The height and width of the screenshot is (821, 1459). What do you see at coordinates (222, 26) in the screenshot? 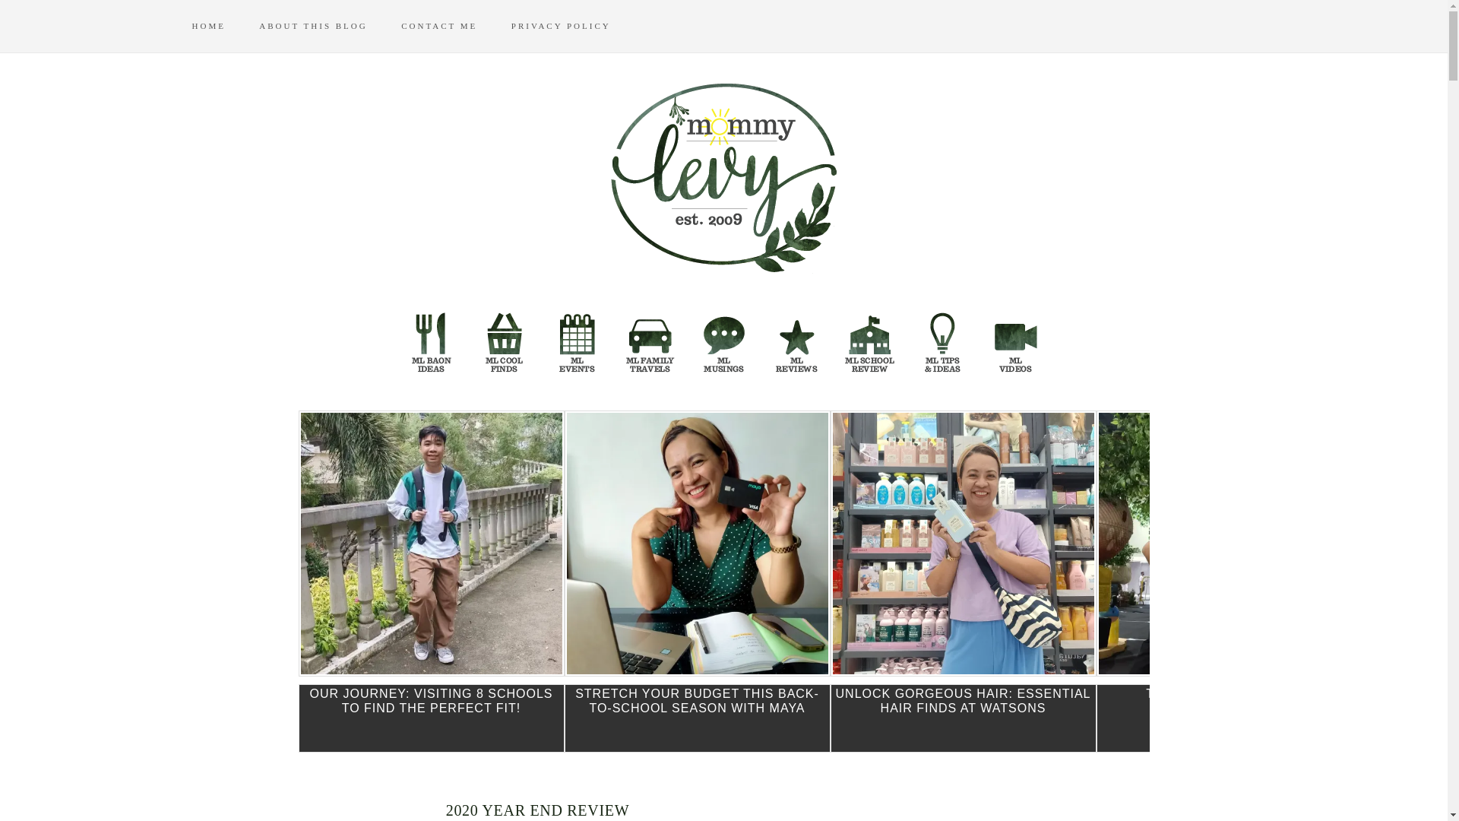
I see `HOME` at bounding box center [222, 26].